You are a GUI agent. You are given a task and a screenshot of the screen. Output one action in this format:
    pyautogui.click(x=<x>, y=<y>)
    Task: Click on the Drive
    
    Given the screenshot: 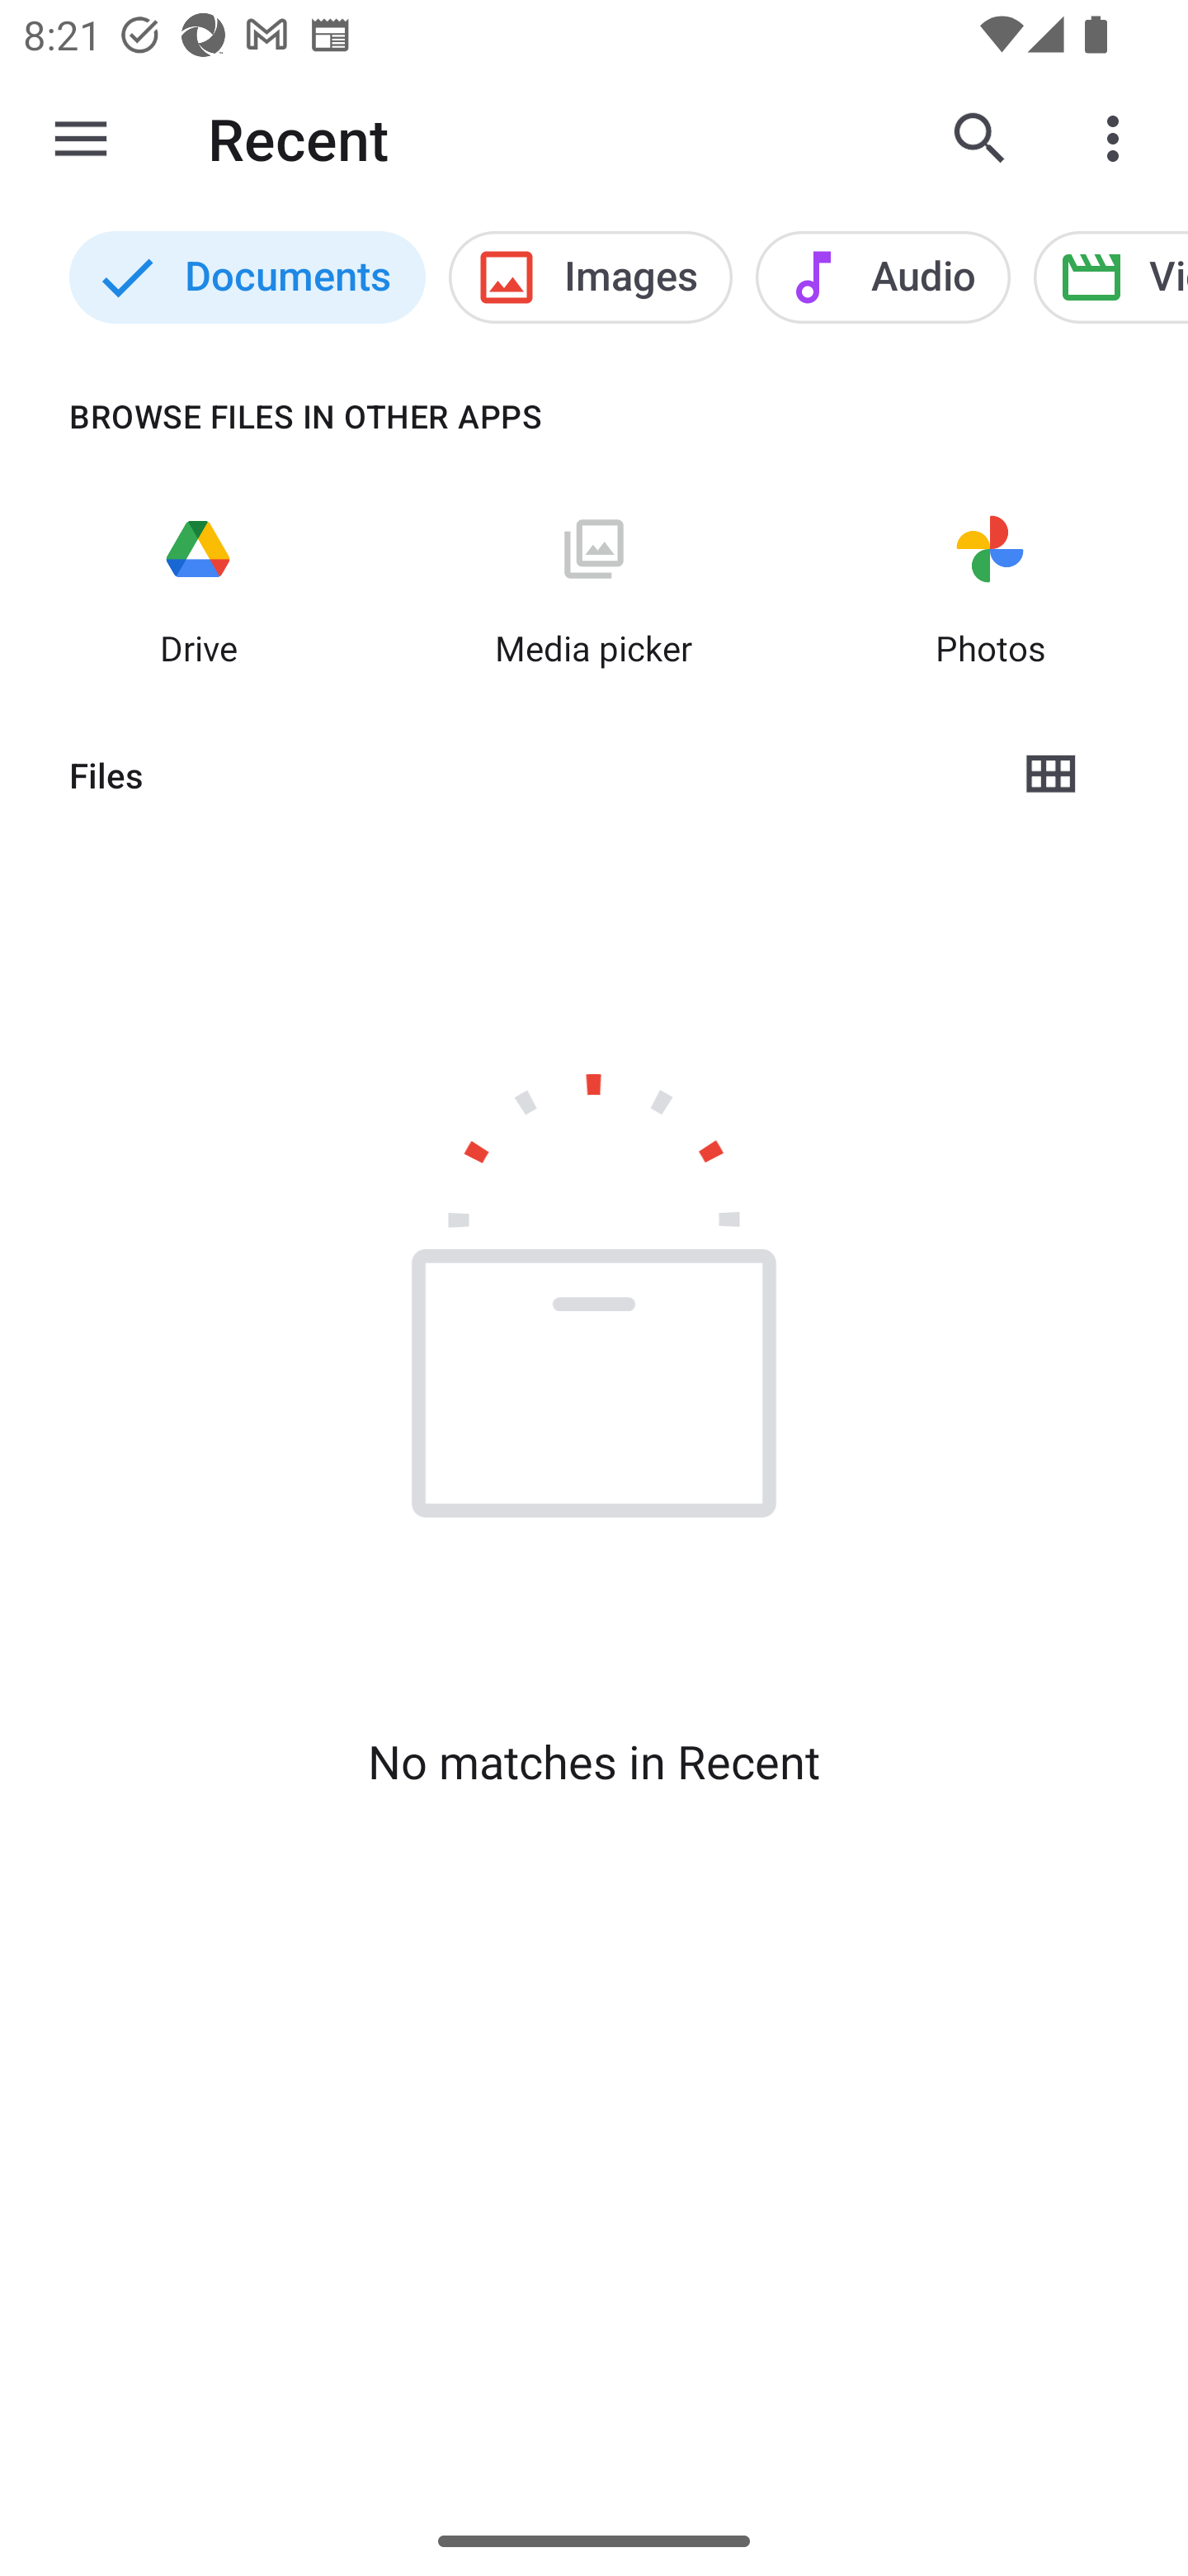 What is the action you would take?
    pyautogui.click(x=198, y=586)
    